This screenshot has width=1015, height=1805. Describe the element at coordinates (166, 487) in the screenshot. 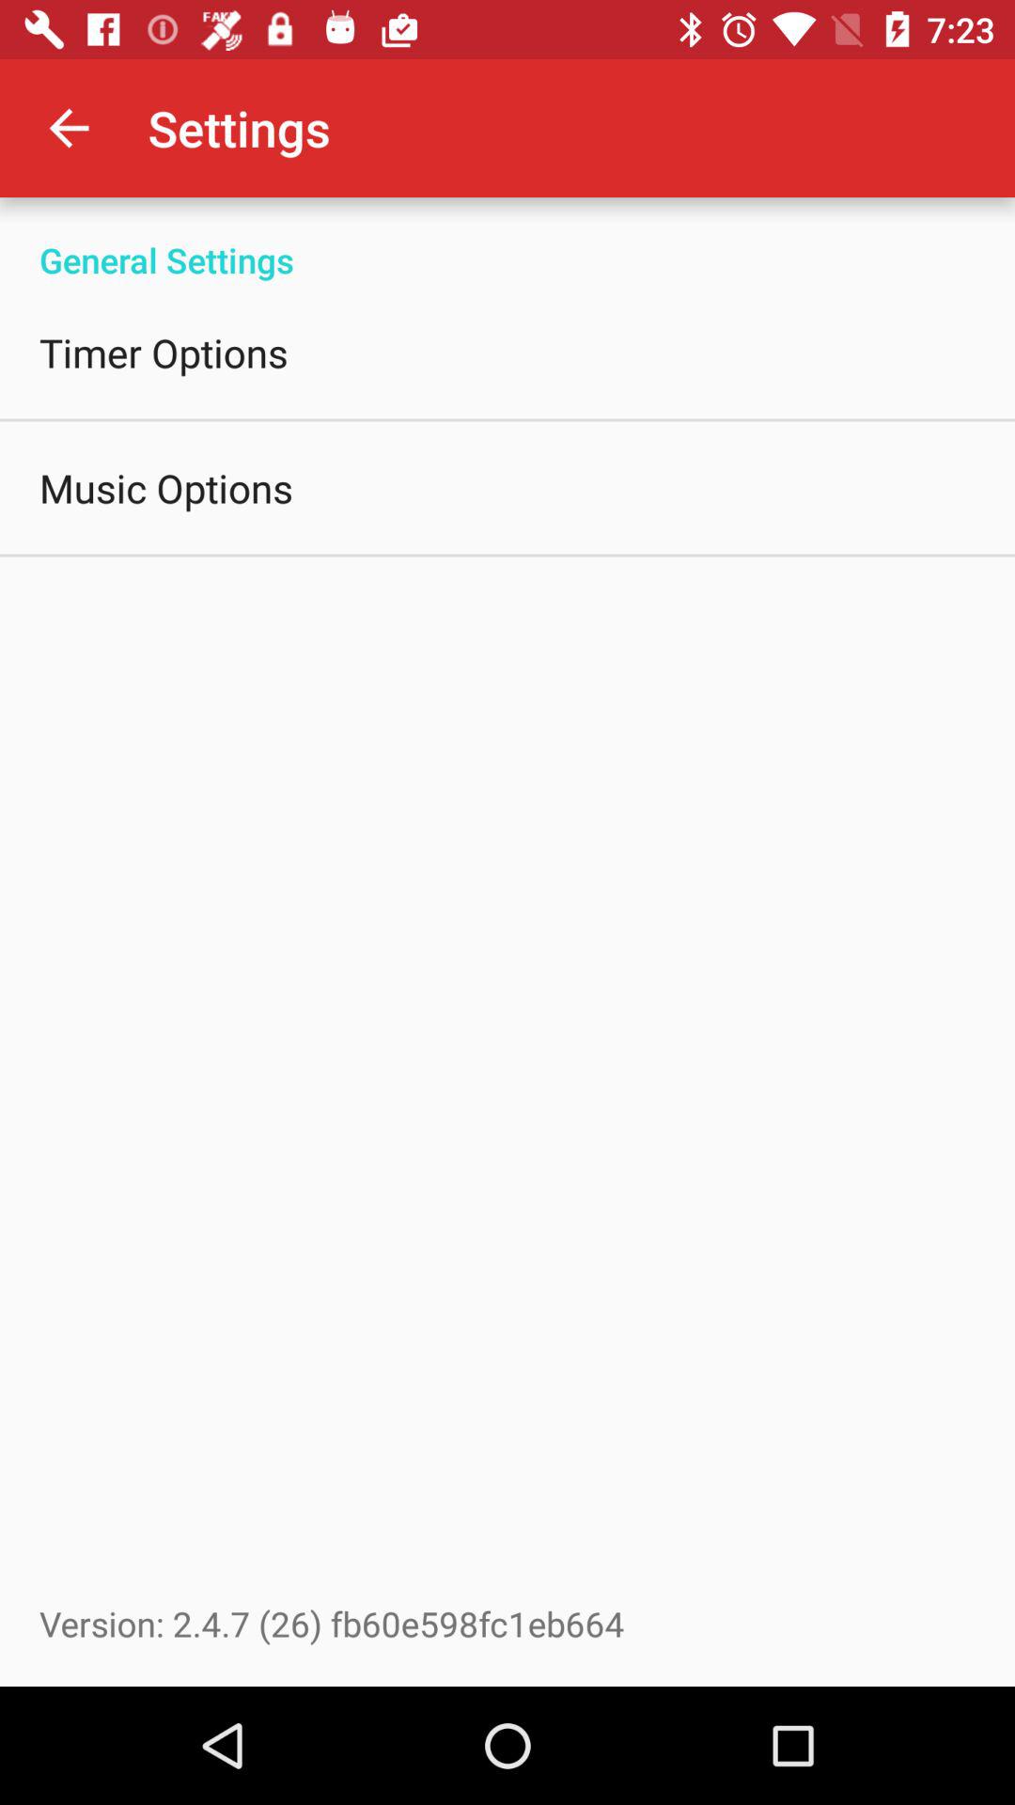

I see `flip until the music options` at that location.